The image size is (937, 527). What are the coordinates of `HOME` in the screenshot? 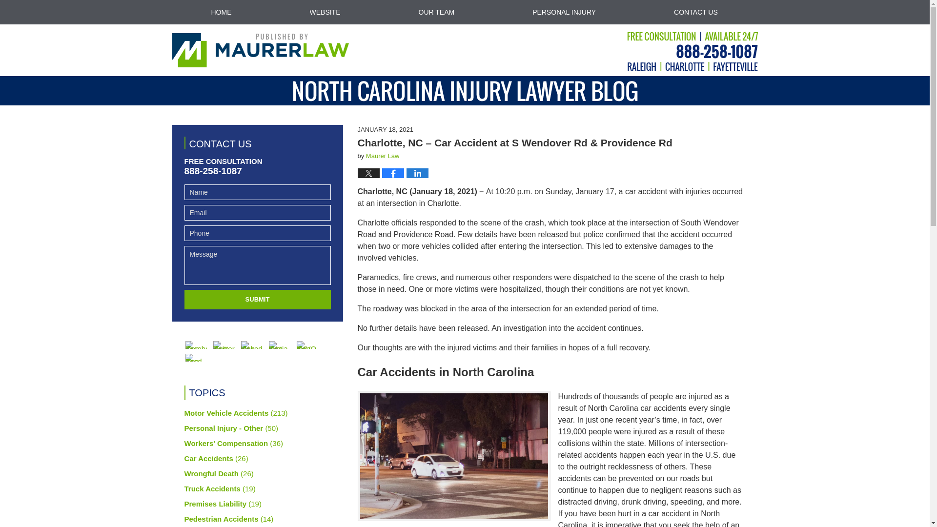 It's located at (221, 12).